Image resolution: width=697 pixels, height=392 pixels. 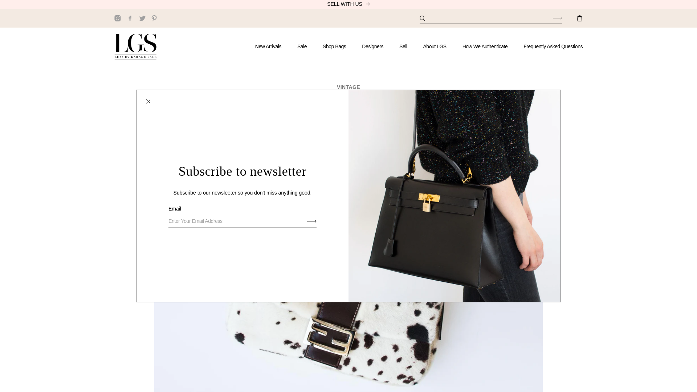 I want to click on SKIP TO CONTENT, so click(x=34, y=9).